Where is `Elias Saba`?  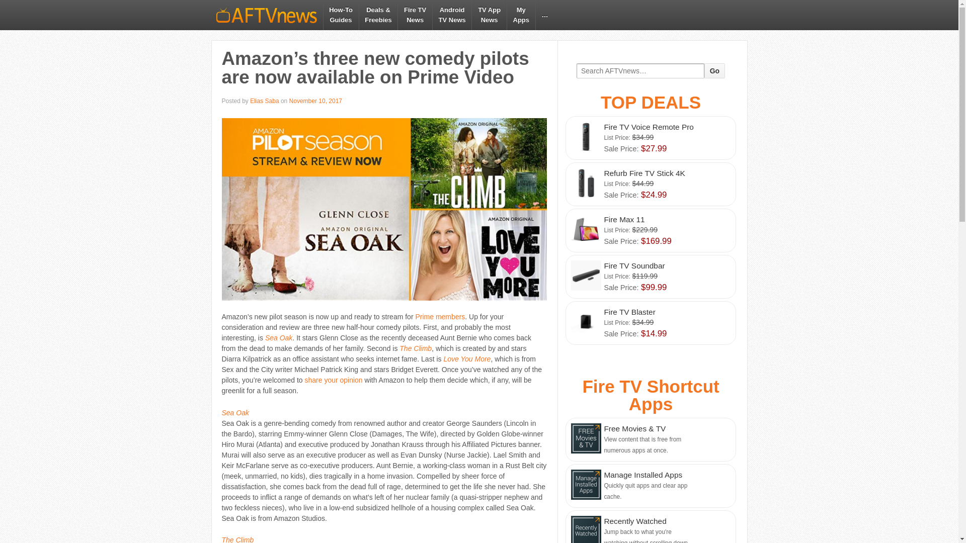
Elias Saba is located at coordinates (279, 338).